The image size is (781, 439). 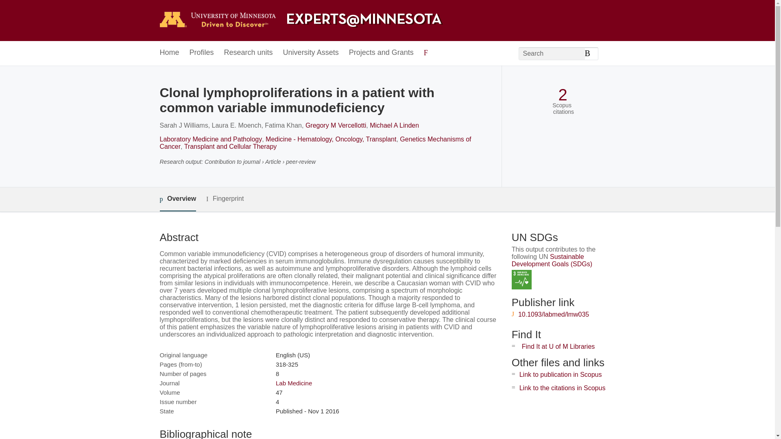 What do you see at coordinates (330, 139) in the screenshot?
I see `Medicine - Hematology, Oncology, Transplant` at bounding box center [330, 139].